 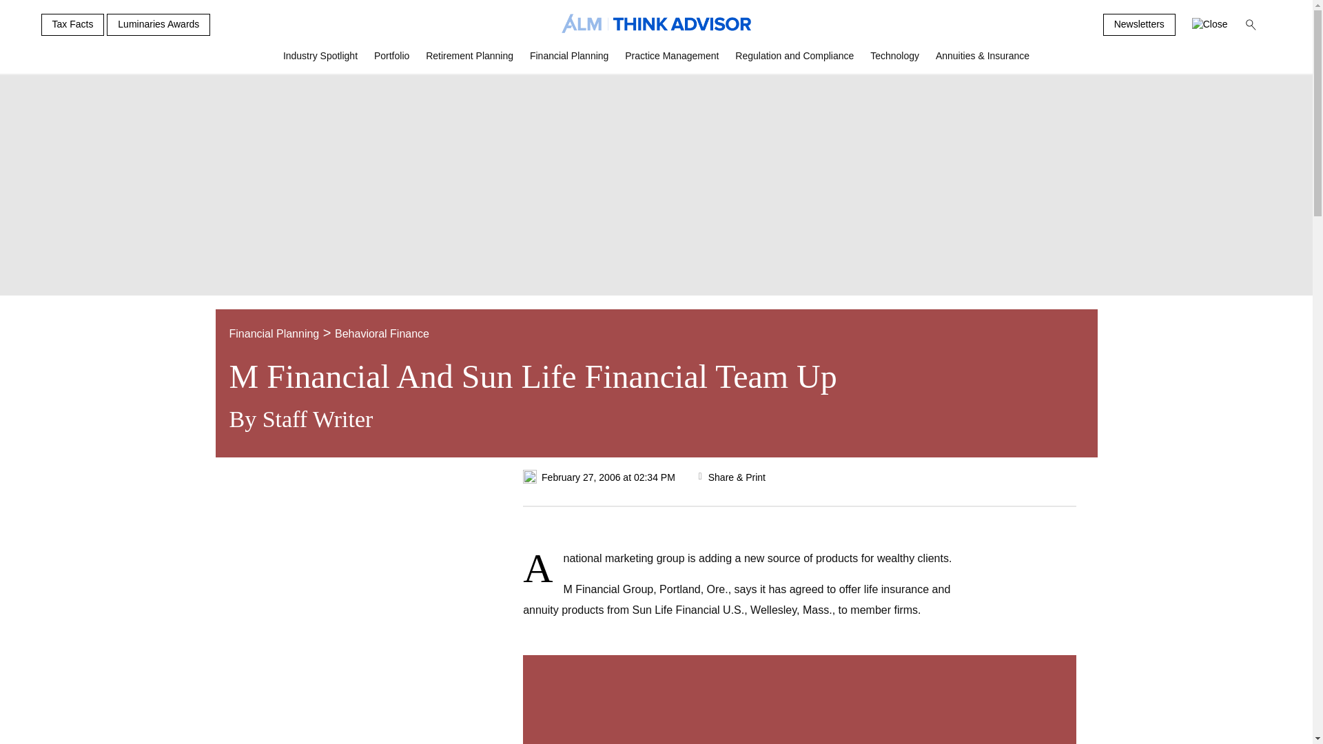 I want to click on Industry Spotlight, so click(x=320, y=61).